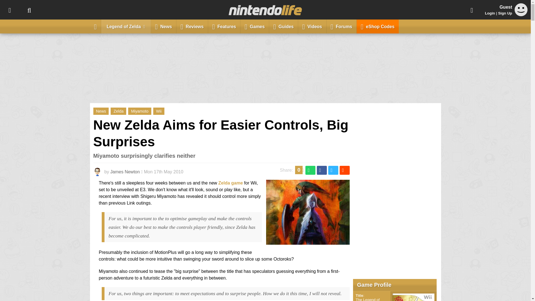 The height and width of the screenshot is (301, 535). I want to click on Nintendo Life, so click(265, 10).